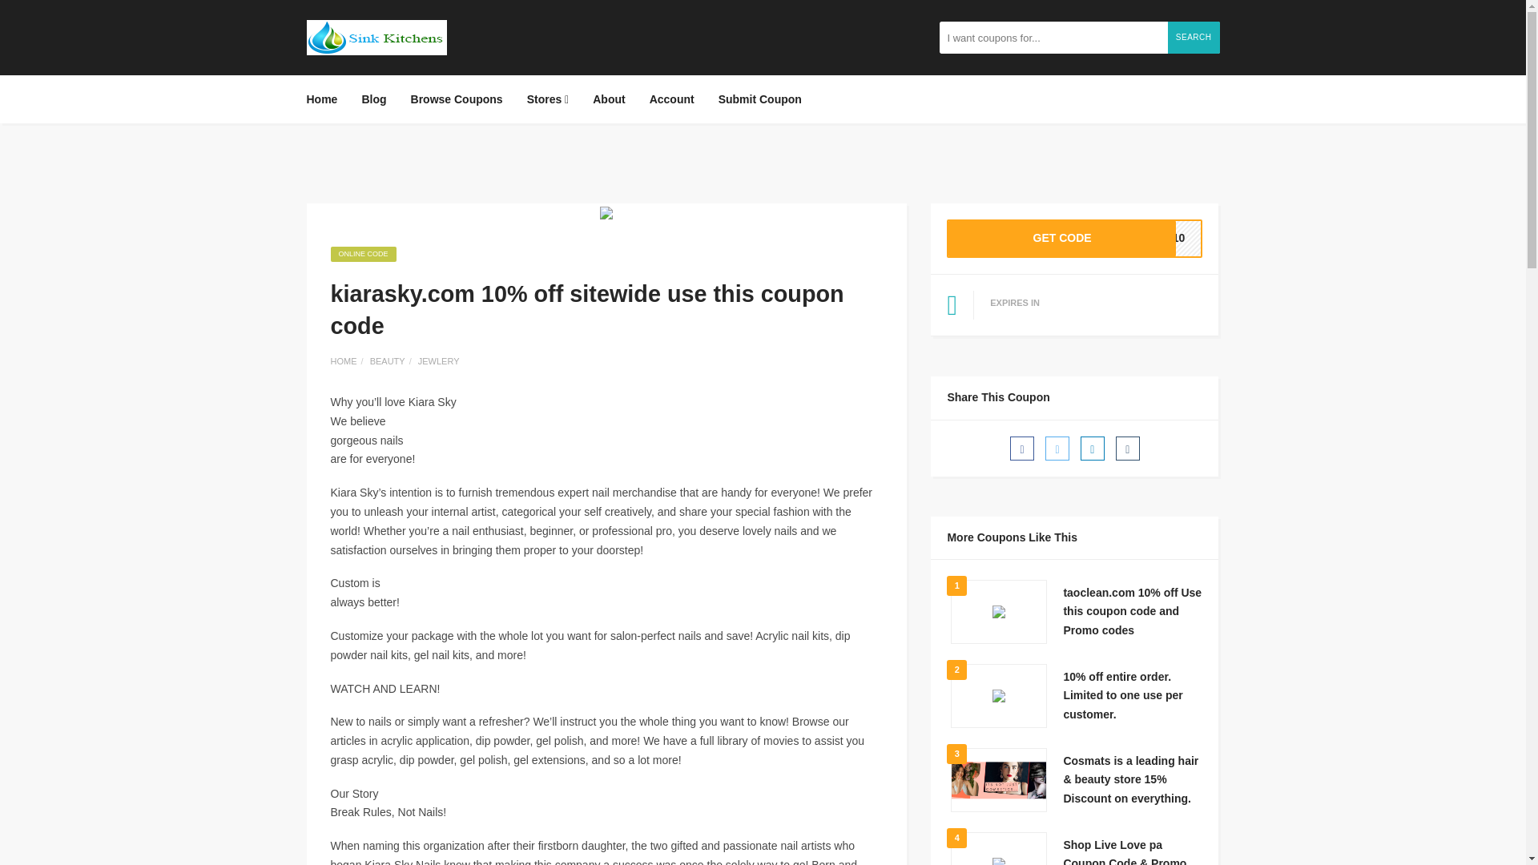  I want to click on Account, so click(1128, 449).